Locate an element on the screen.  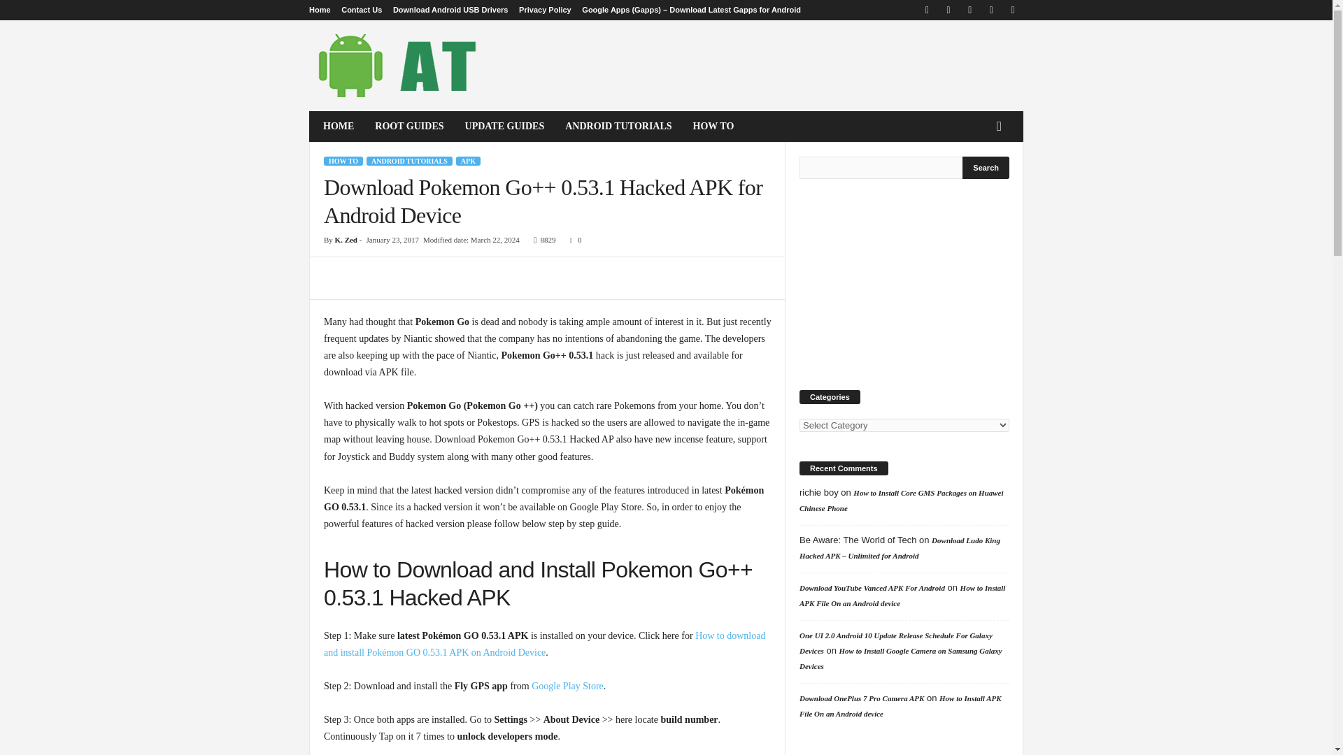
ANDROID TUTORIALS is located at coordinates (618, 126).